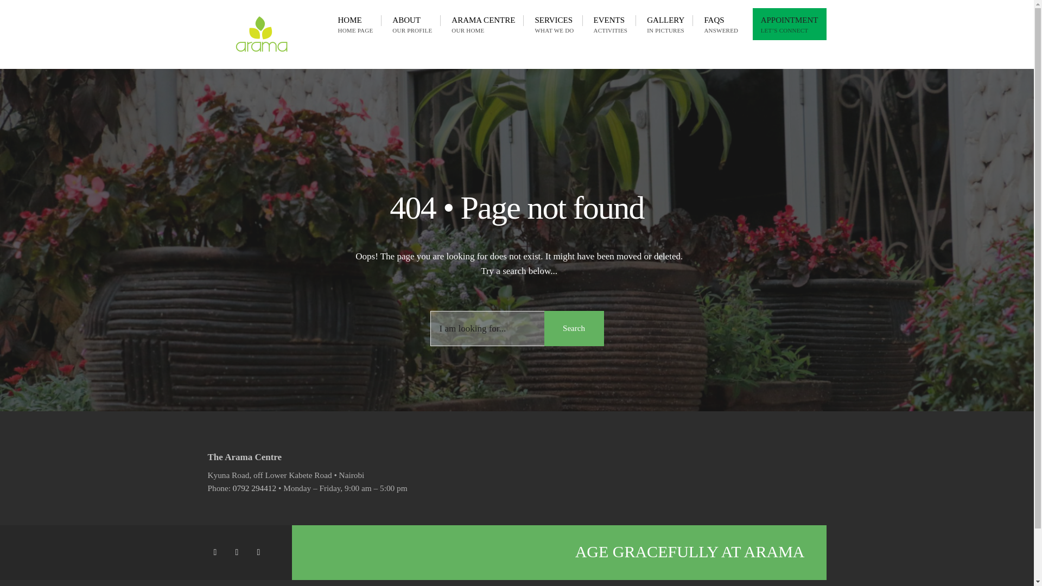  I want to click on Instagram, so click(260, 552).